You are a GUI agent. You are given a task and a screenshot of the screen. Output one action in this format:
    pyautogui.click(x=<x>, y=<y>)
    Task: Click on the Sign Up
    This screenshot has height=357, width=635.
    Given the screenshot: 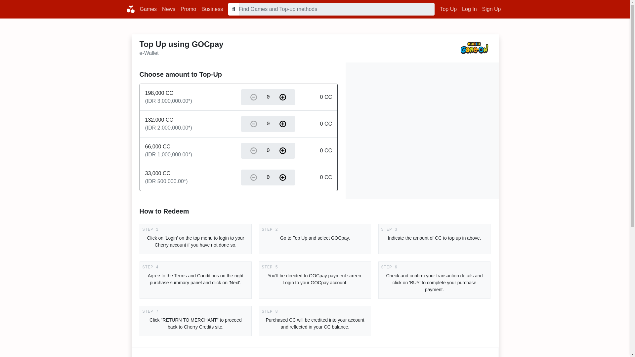 What is the action you would take?
    pyautogui.click(x=491, y=9)
    